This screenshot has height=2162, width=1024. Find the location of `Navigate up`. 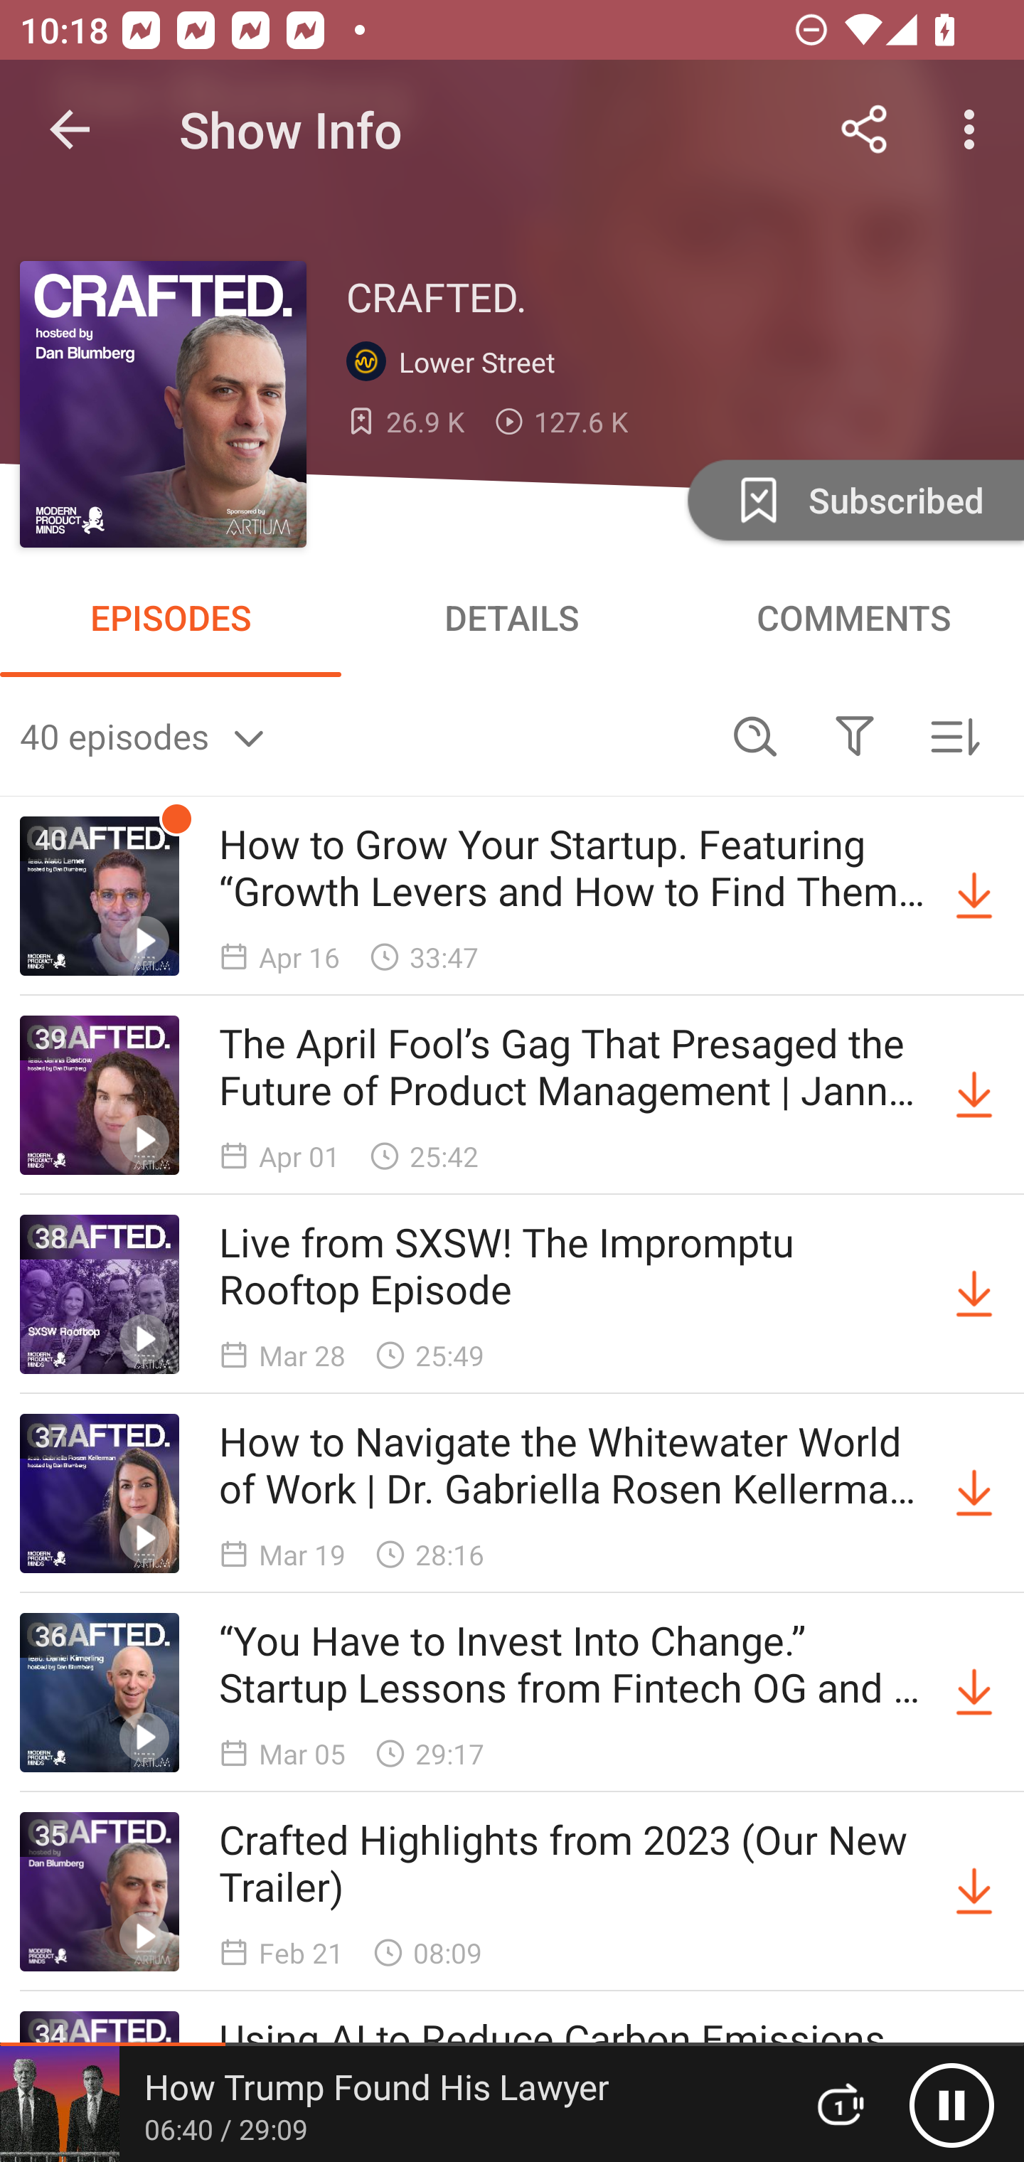

Navigate up is located at coordinates (70, 129).